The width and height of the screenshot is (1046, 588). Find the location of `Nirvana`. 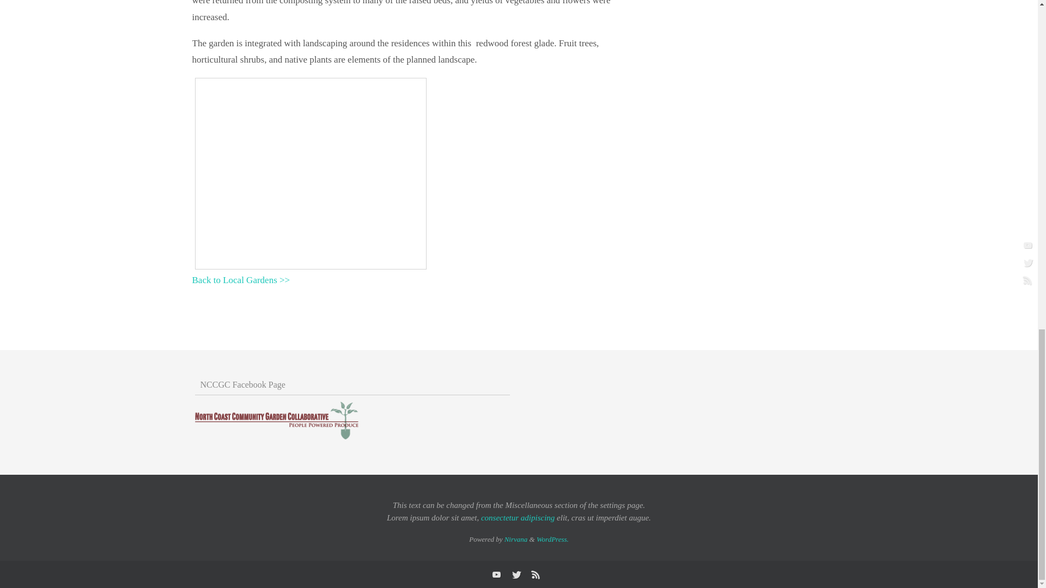

Nirvana is located at coordinates (516, 539).